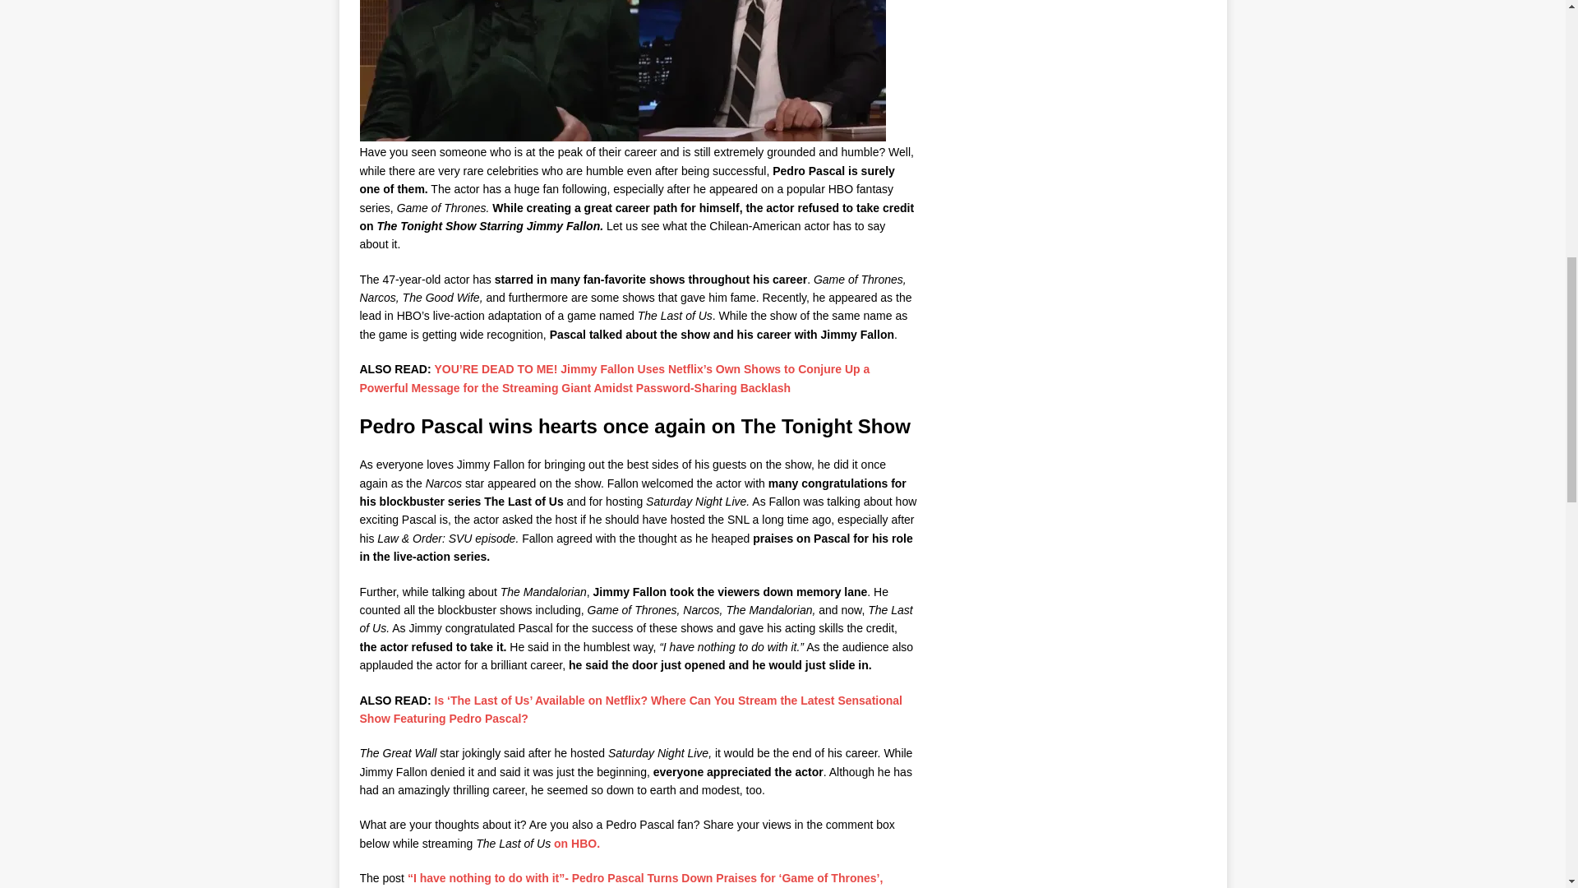  What do you see at coordinates (576, 844) in the screenshot?
I see `on HBO.` at bounding box center [576, 844].